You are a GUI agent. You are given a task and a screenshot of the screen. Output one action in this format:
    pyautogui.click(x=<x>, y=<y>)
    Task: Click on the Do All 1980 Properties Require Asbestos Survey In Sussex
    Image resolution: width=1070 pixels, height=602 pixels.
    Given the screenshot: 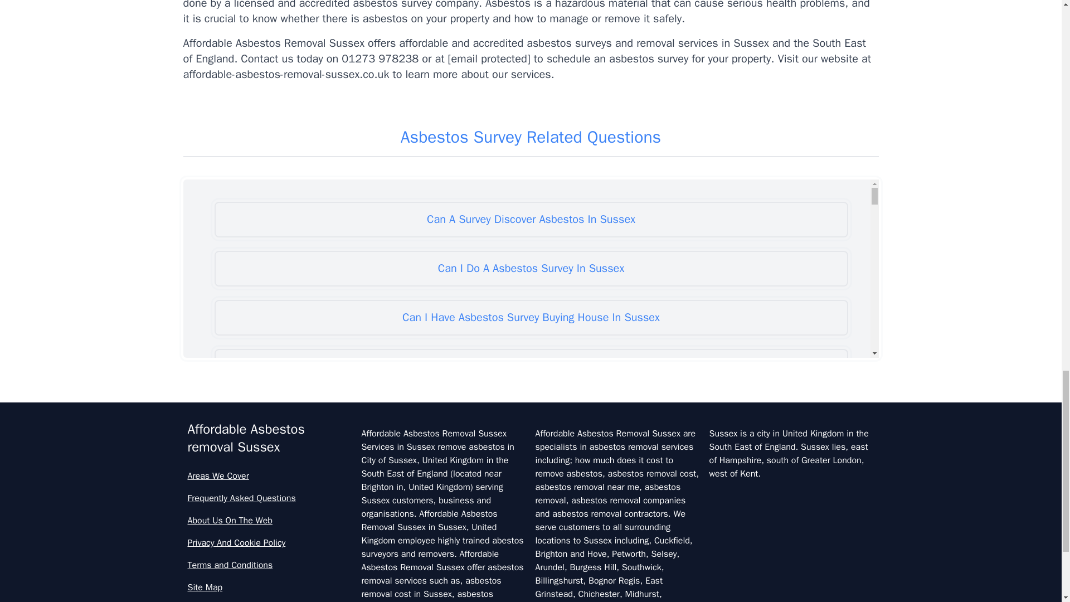 What is the action you would take?
    pyautogui.click(x=531, y=415)
    